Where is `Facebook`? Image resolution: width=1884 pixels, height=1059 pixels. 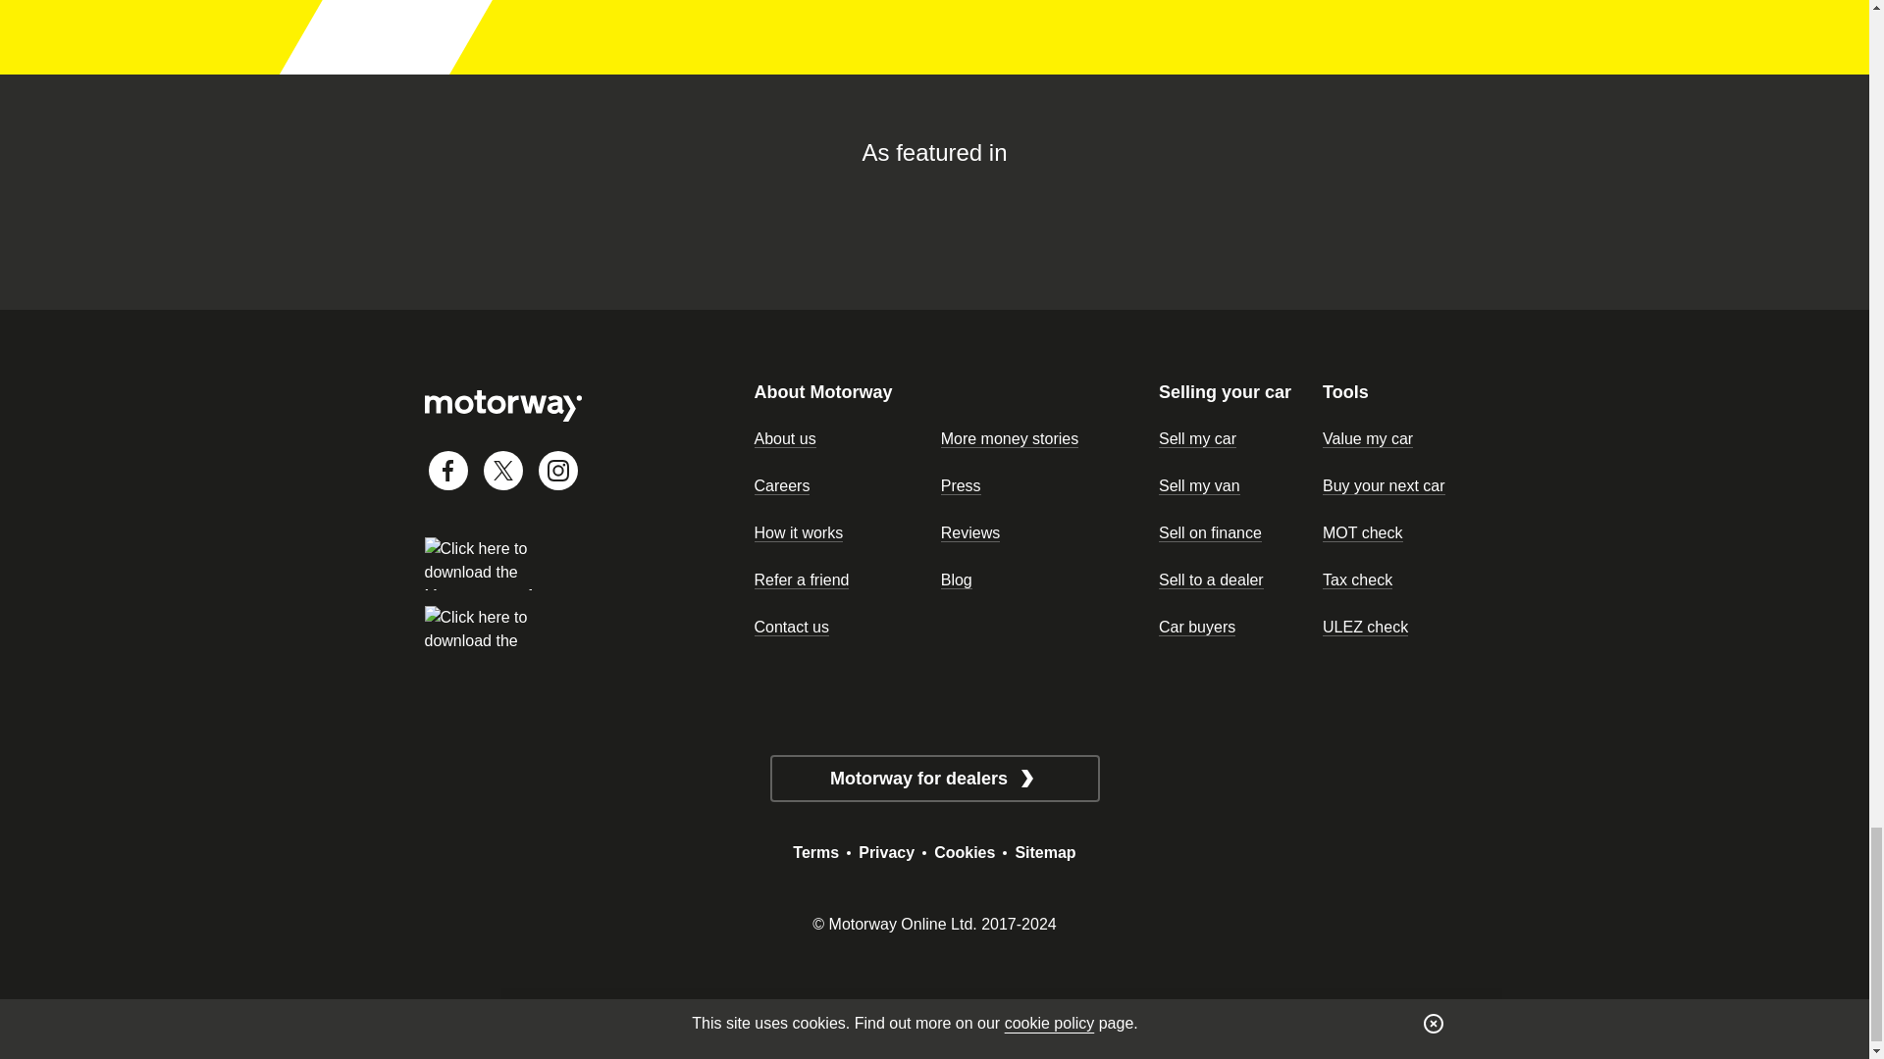 Facebook is located at coordinates (447, 471).